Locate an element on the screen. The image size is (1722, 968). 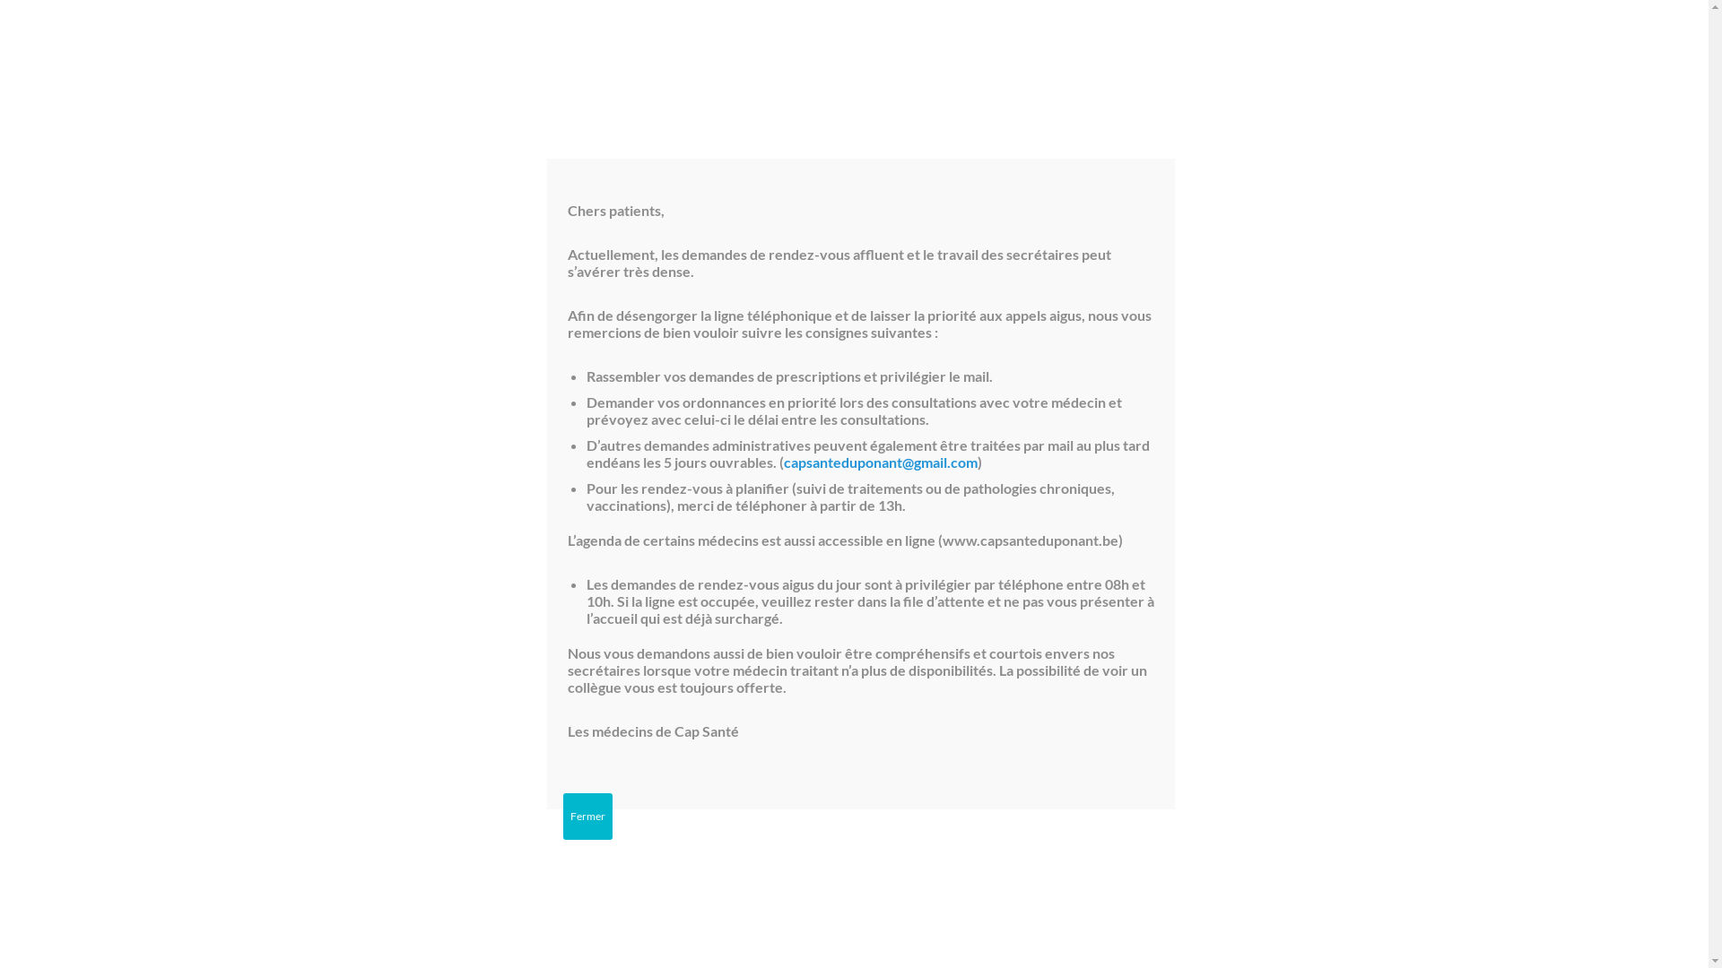
Je refuse is located at coordinates (897, 932).